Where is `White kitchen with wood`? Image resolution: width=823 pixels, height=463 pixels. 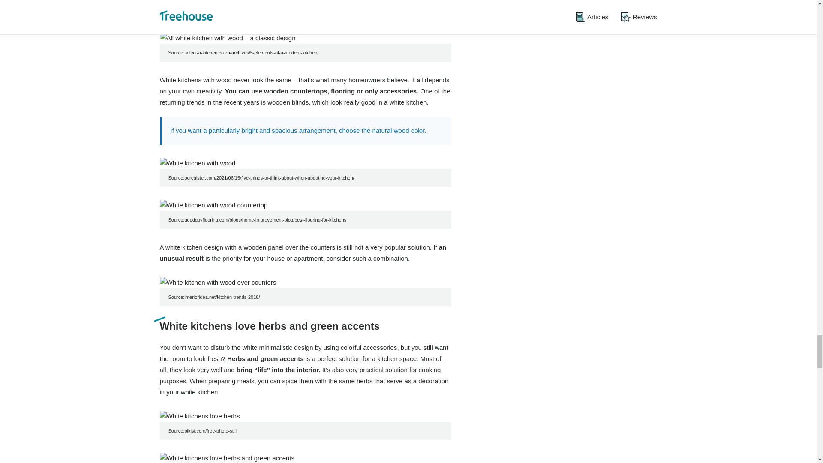 White kitchen with wood is located at coordinates (305, 163).